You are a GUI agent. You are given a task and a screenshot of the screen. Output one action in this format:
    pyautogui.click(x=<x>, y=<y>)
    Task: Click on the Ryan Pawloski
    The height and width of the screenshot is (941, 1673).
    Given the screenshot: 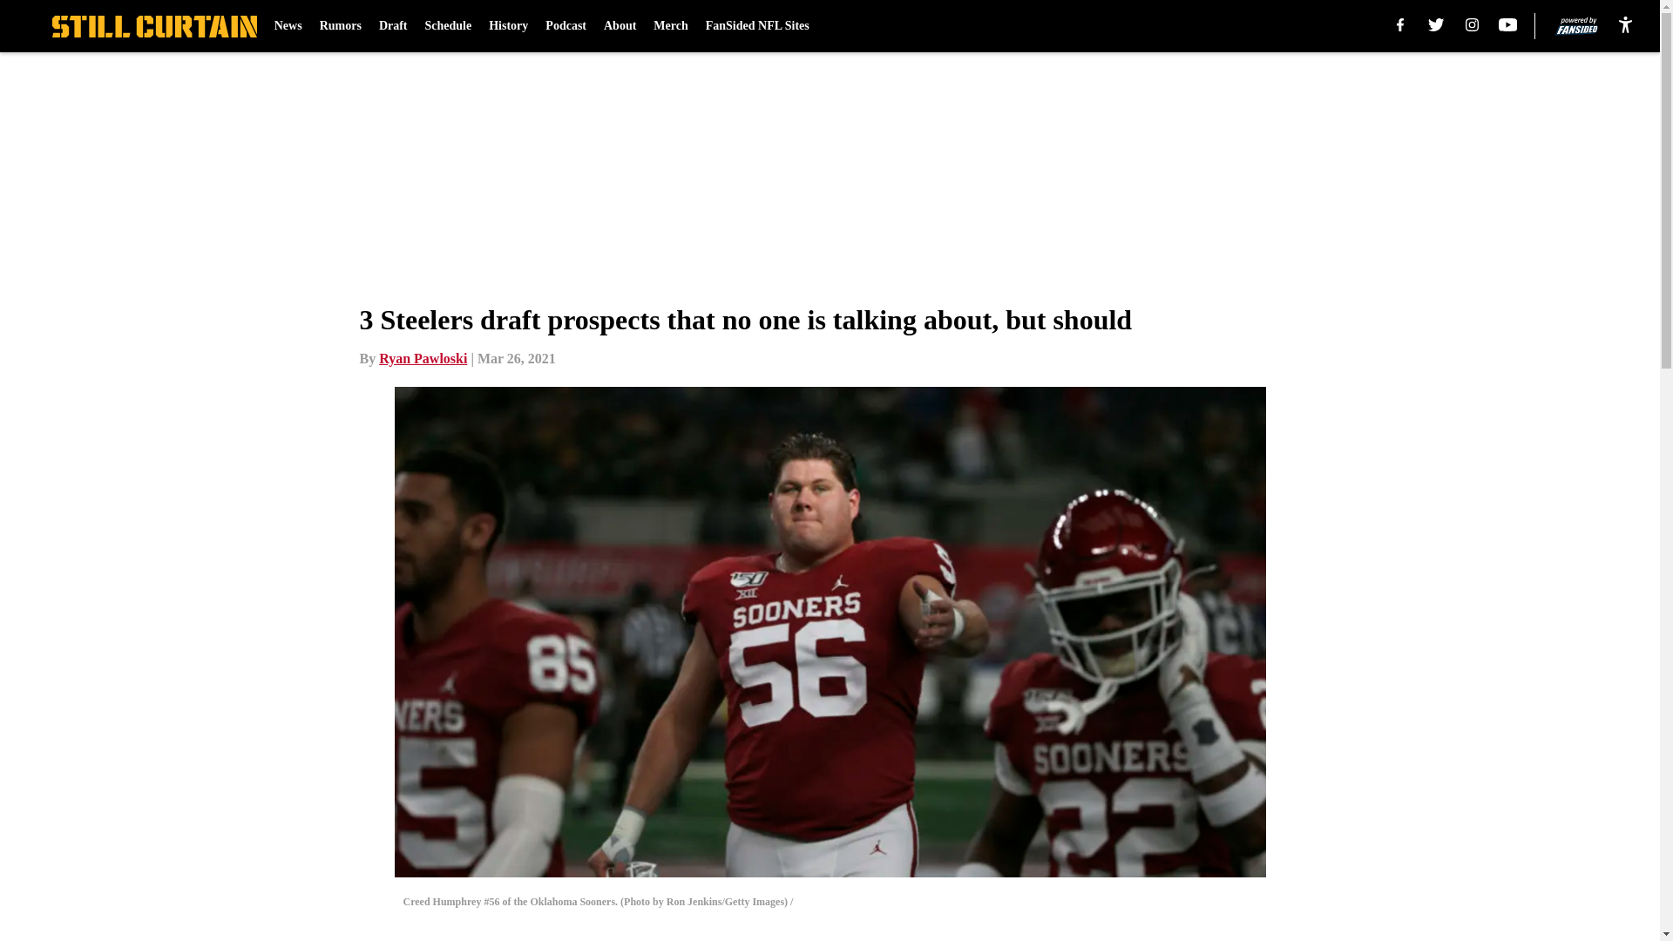 What is the action you would take?
    pyautogui.click(x=423, y=358)
    